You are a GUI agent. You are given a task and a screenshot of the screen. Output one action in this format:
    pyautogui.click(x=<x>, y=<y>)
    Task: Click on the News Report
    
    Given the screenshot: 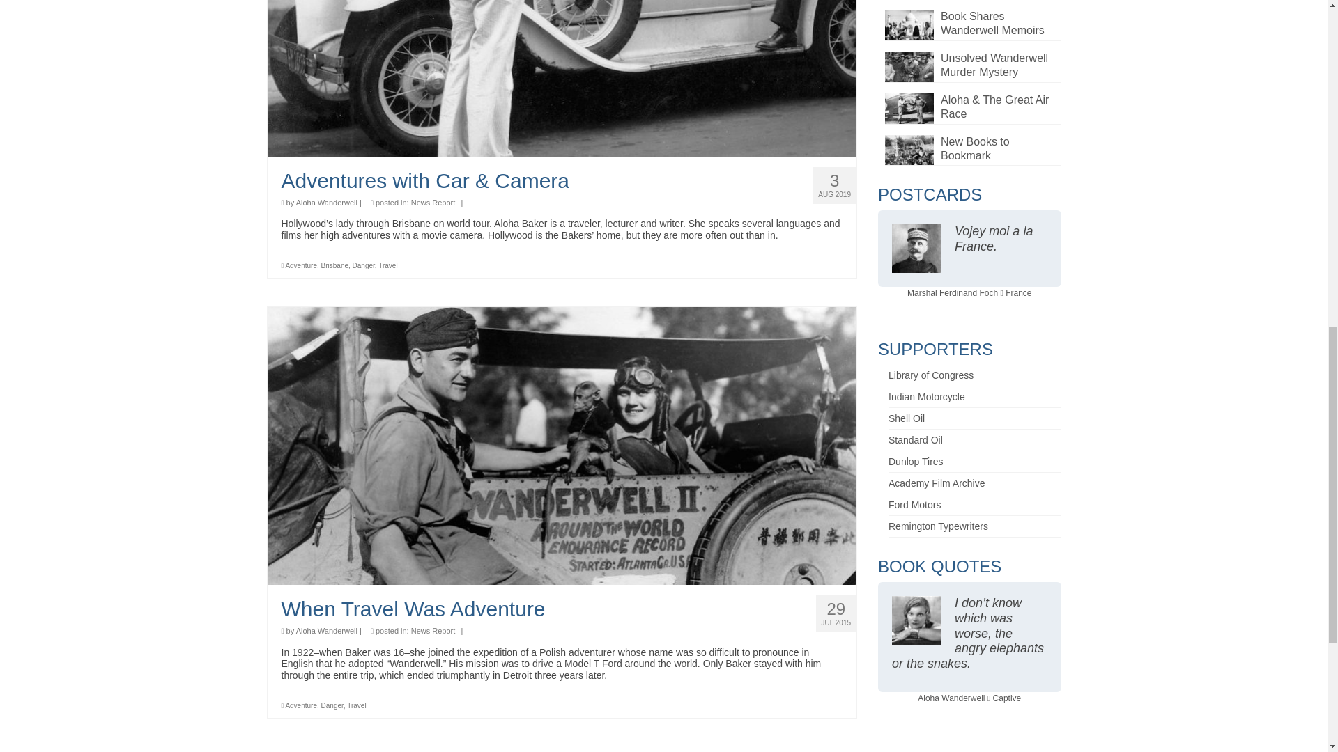 What is the action you would take?
    pyautogui.click(x=433, y=203)
    